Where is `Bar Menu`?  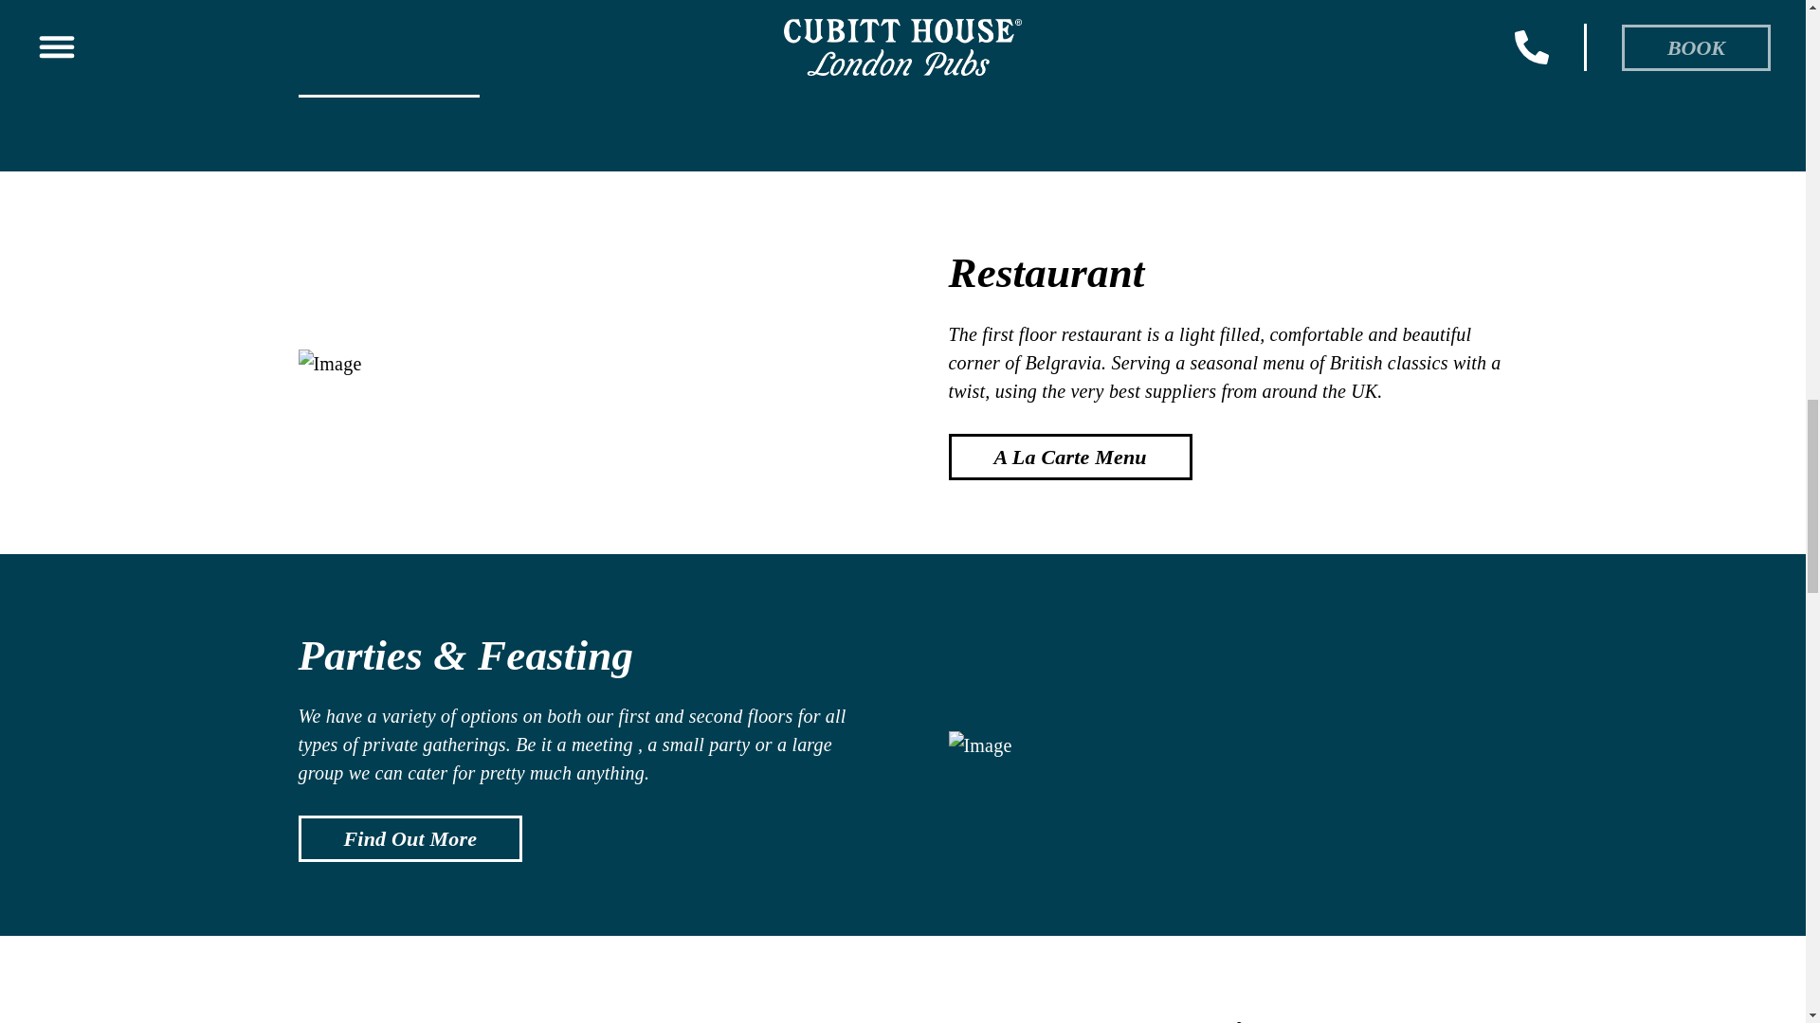
Bar Menu is located at coordinates (388, 74).